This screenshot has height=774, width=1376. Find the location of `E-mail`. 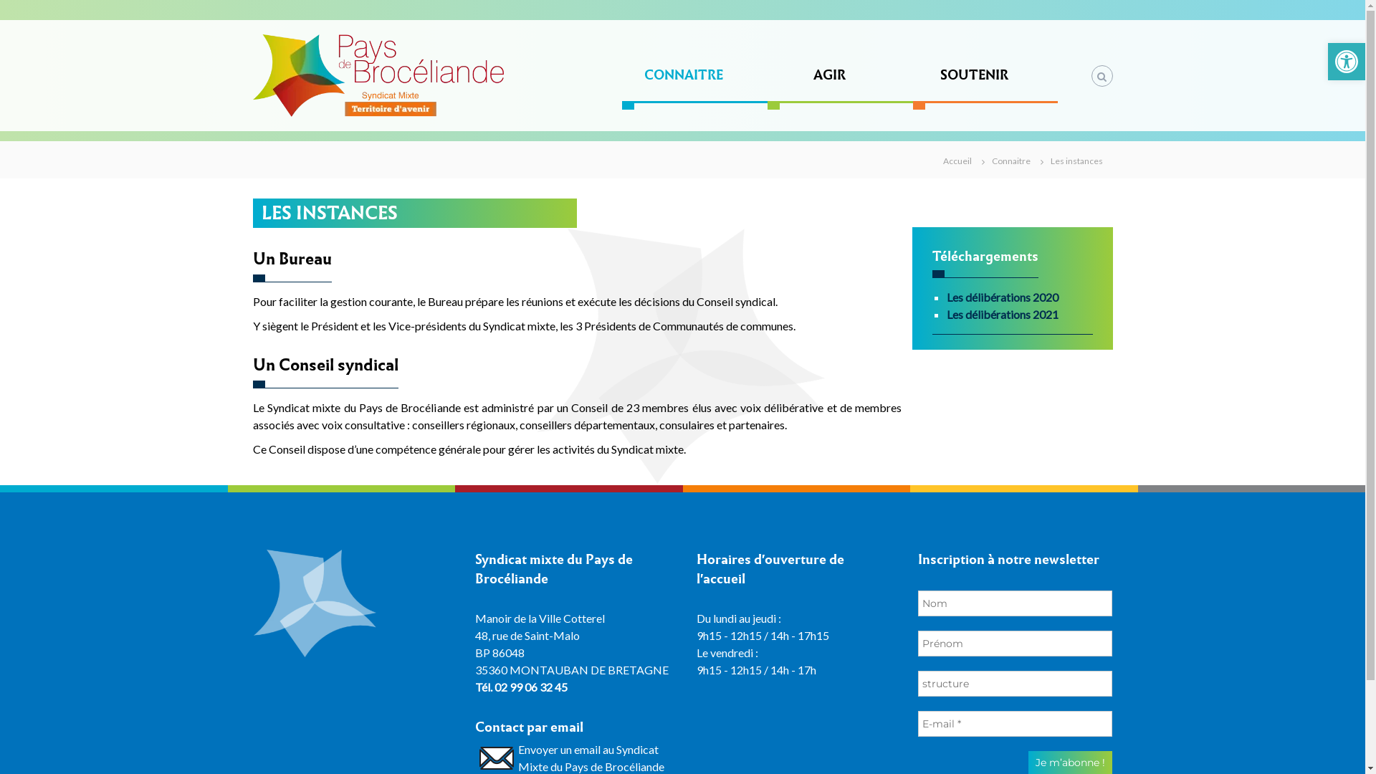

E-mail is located at coordinates (1016, 724).